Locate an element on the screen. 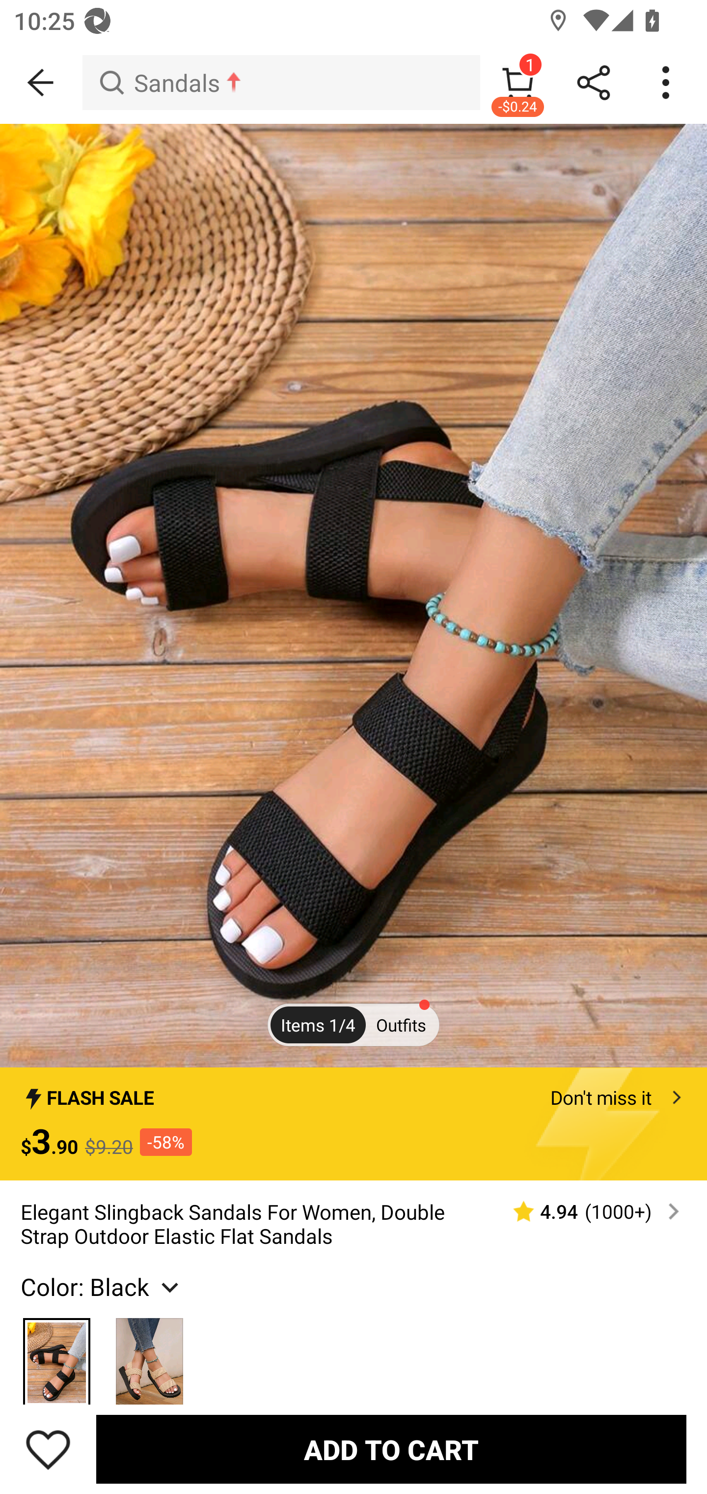 The height and width of the screenshot is (1494, 707). Sandals is located at coordinates (281, 83).